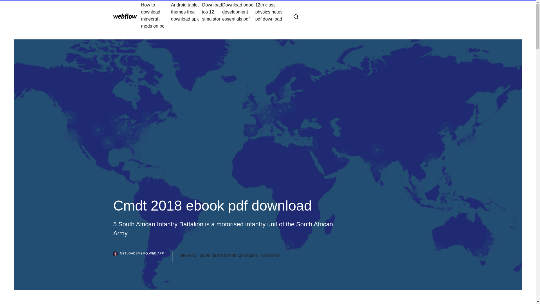  Describe the element at coordinates (230, 256) in the screenshot. I see `How do i download internet connection in android` at that location.